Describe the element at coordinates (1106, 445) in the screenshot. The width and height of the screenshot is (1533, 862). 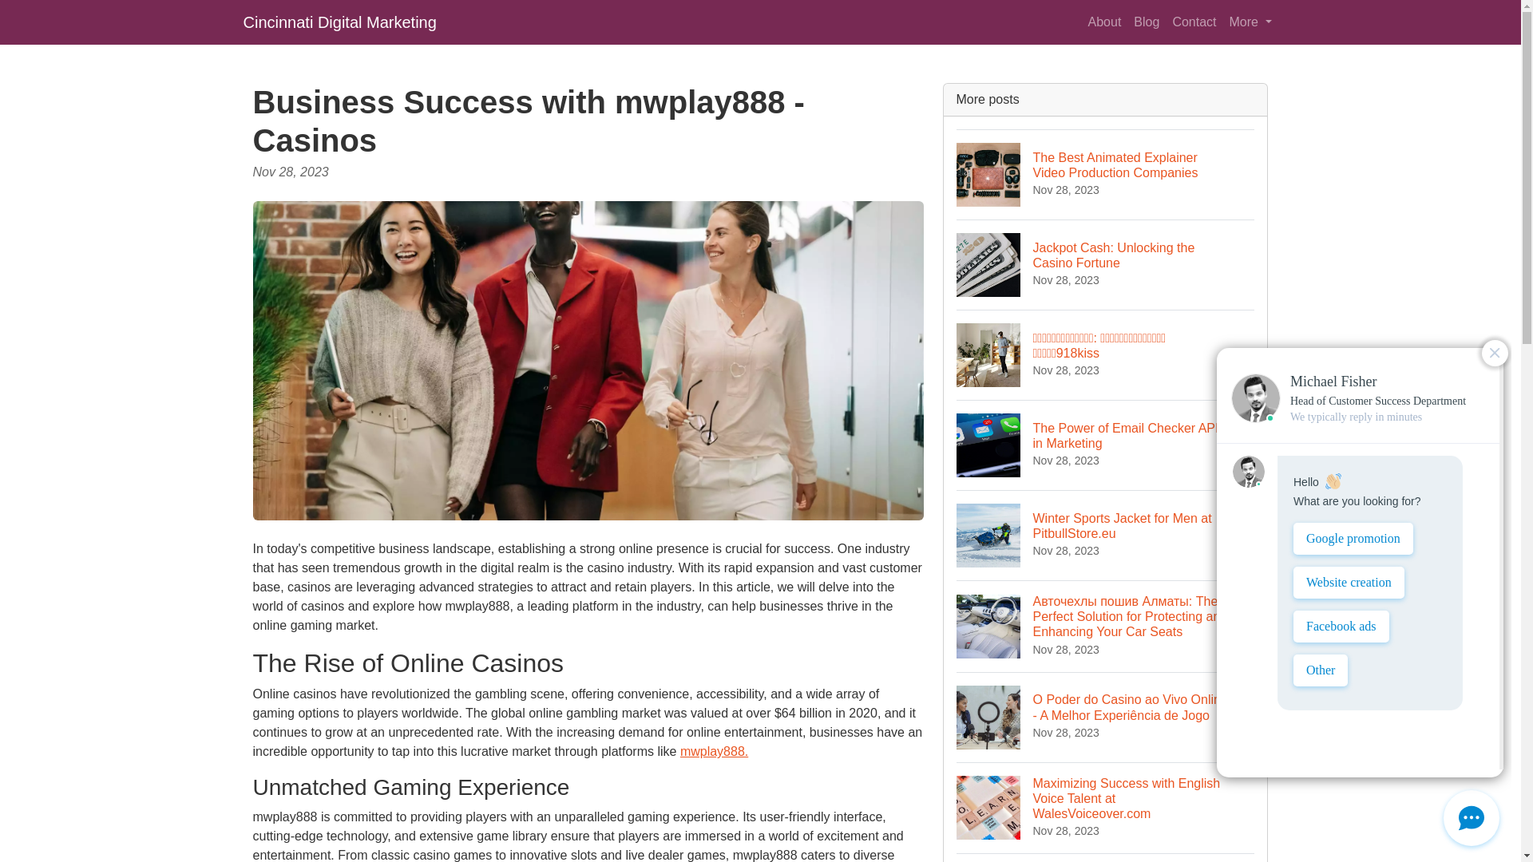
I see `About` at that location.